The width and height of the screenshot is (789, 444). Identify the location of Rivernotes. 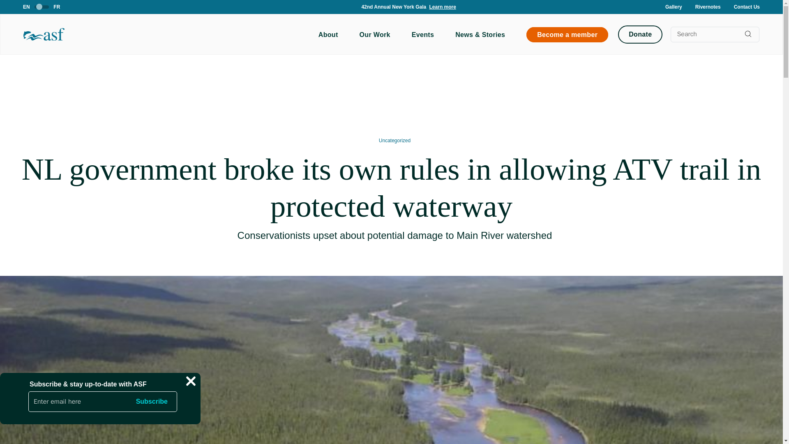
(708, 7).